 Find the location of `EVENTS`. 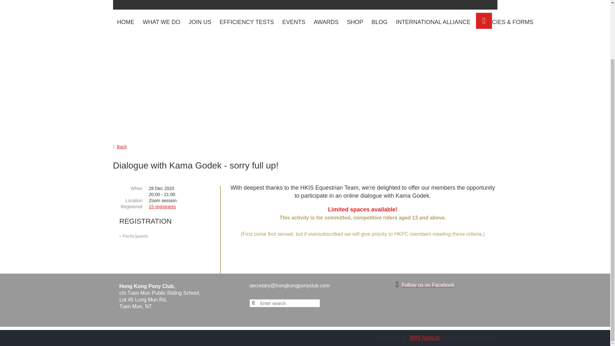

EVENTS is located at coordinates (293, 22).